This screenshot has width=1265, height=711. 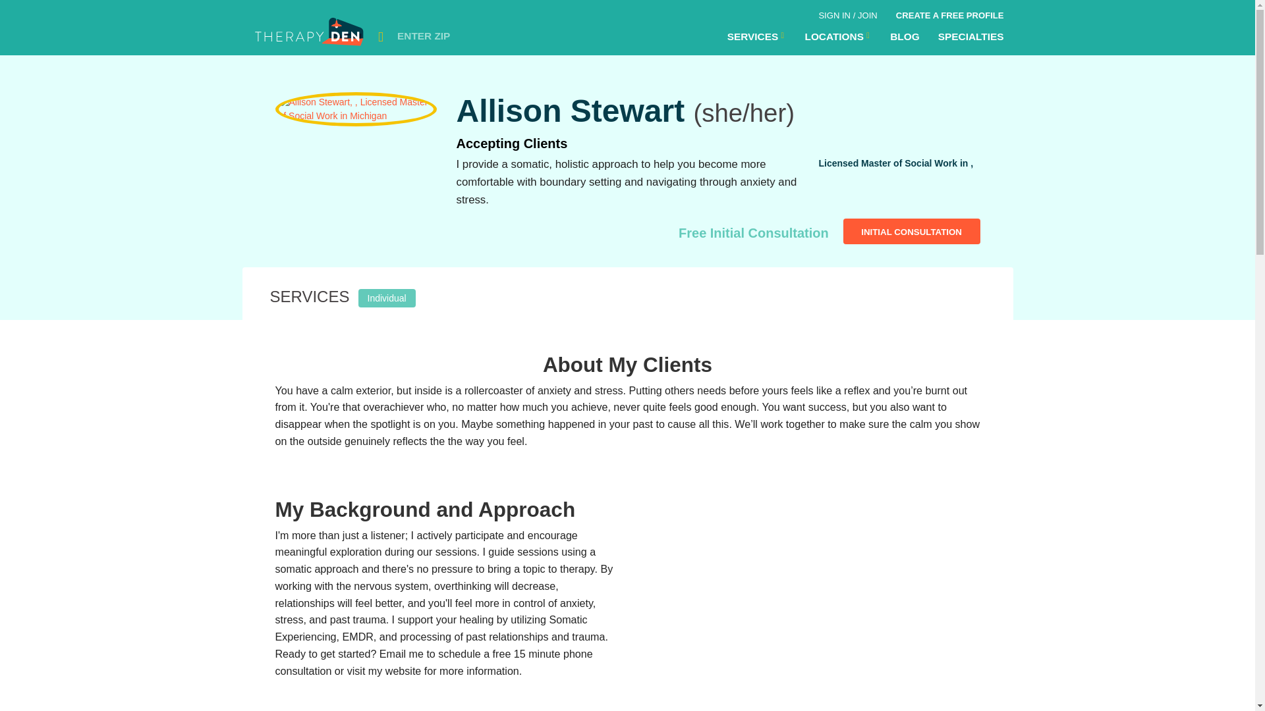 I want to click on BLOG, so click(x=904, y=36).